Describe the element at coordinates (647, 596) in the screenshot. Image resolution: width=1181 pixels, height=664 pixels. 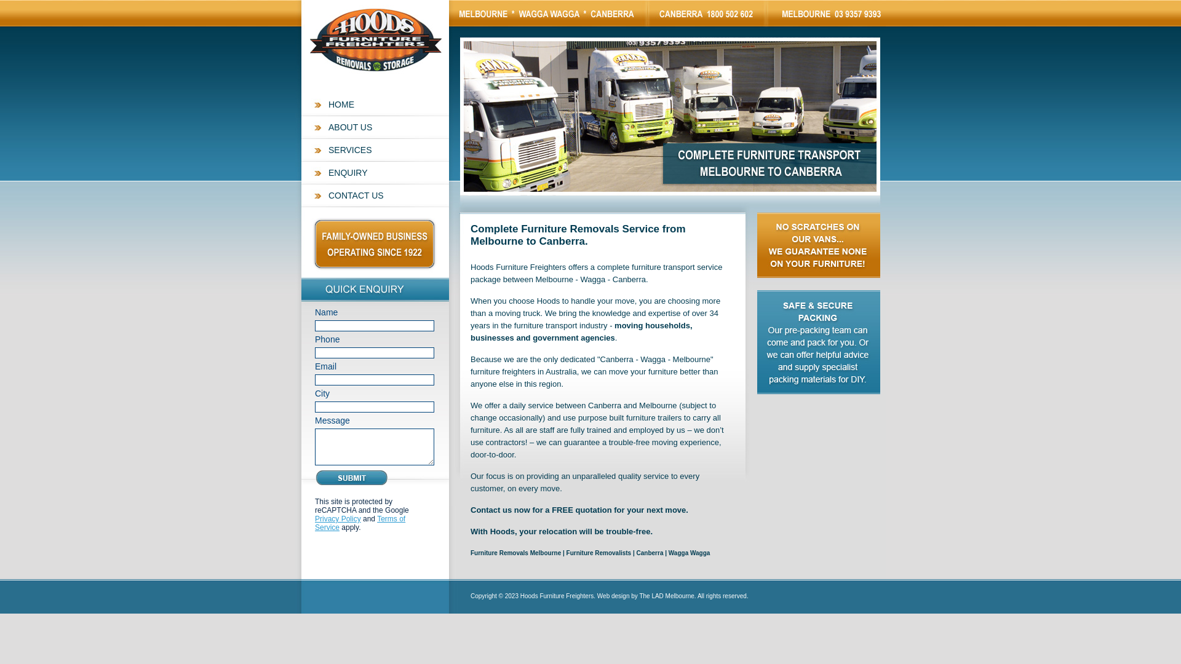
I see `Web design by The LAD Melbourne.` at that location.